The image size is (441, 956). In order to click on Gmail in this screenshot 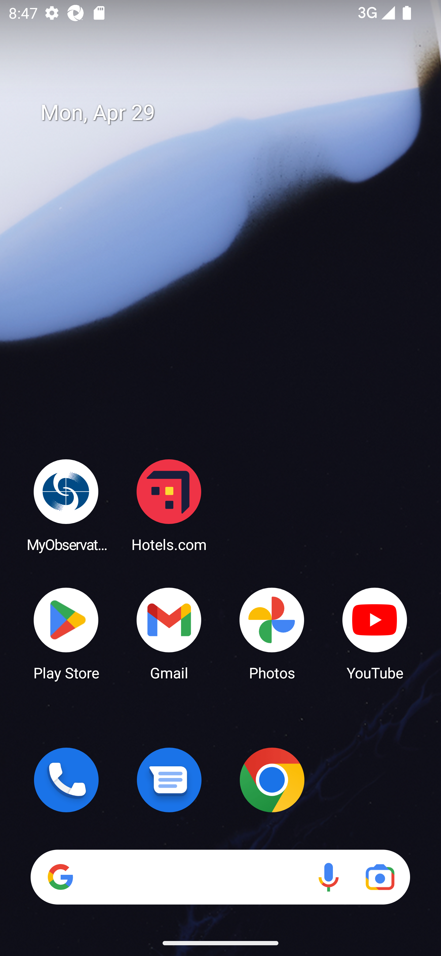, I will do `click(169, 633)`.